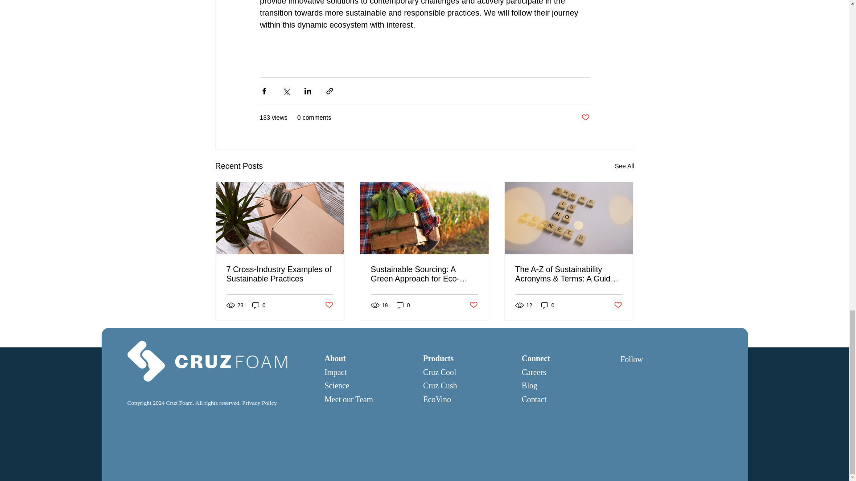 This screenshot has width=856, height=481. I want to click on 7 Cross-Industry Examples of Sustainable Practices, so click(280, 274).